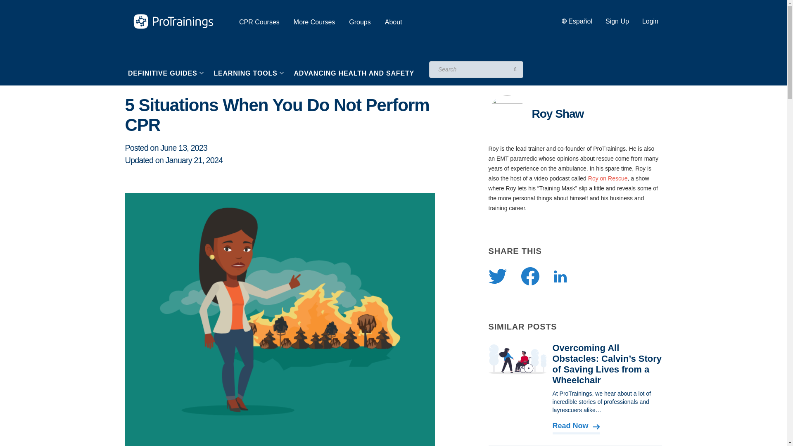 The height and width of the screenshot is (446, 793). I want to click on More Courses, so click(314, 22).